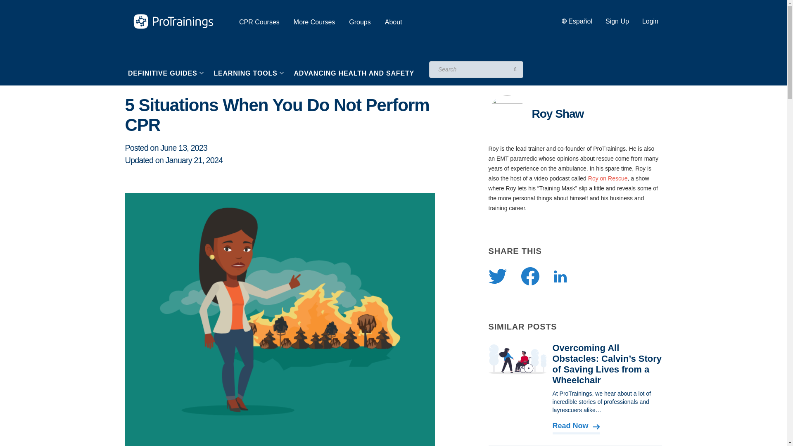 The height and width of the screenshot is (446, 793). I want to click on More Courses, so click(314, 22).